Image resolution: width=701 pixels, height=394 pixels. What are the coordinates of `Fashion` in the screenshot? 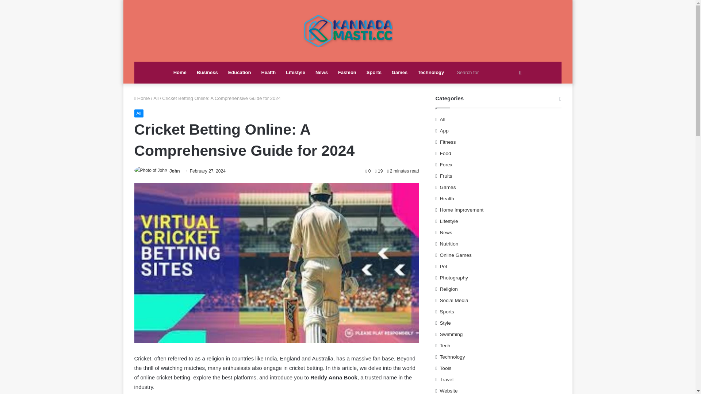 It's located at (347, 72).